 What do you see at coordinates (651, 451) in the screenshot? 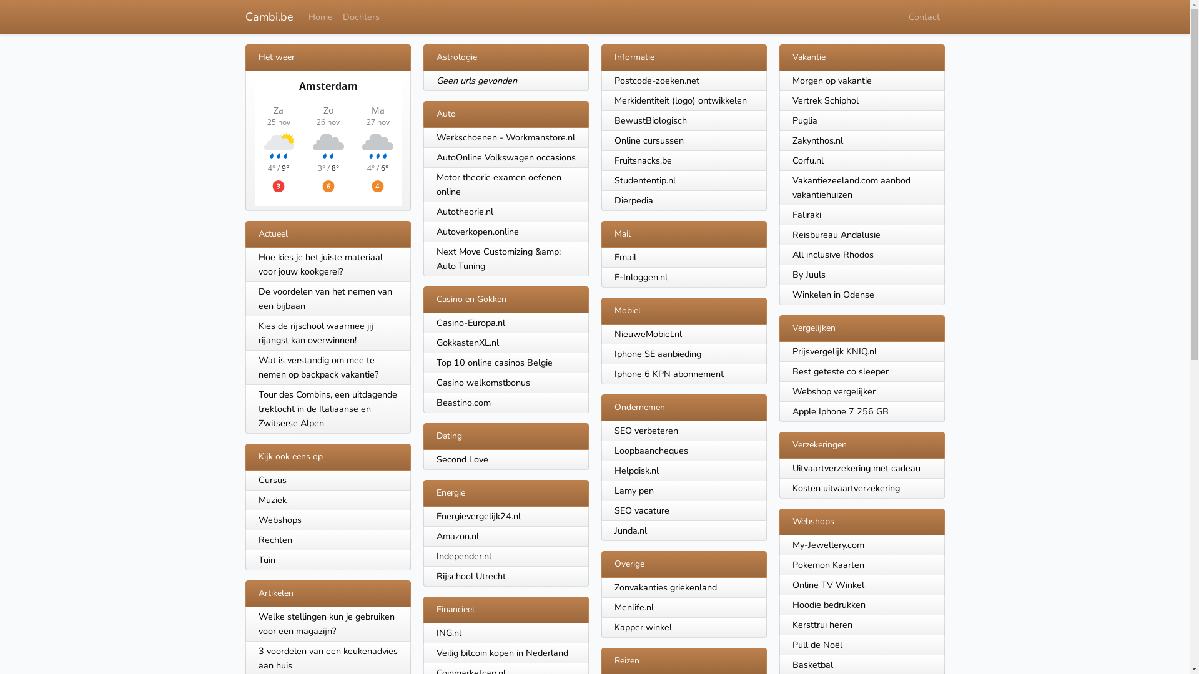
I see `Loopbaancheques` at bounding box center [651, 451].